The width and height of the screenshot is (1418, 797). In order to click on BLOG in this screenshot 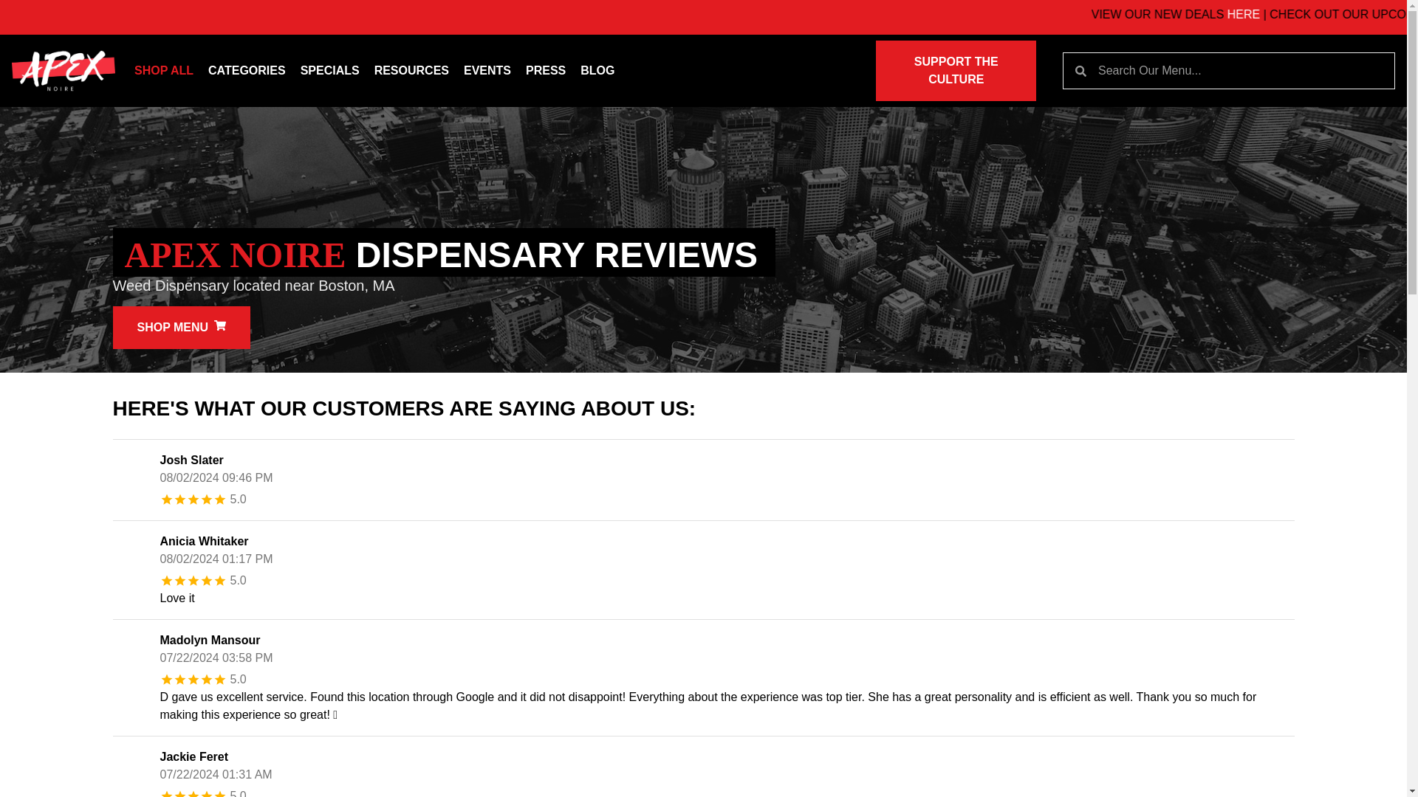, I will do `click(597, 71)`.